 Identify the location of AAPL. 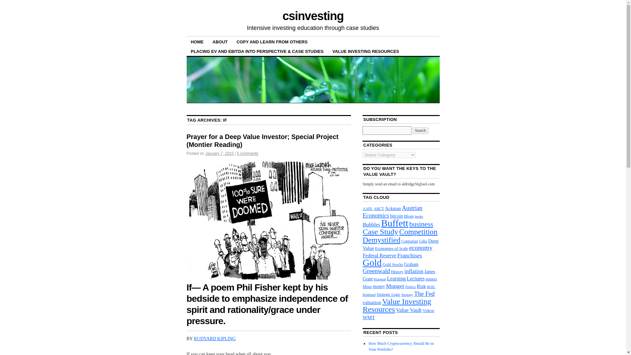
(367, 208).